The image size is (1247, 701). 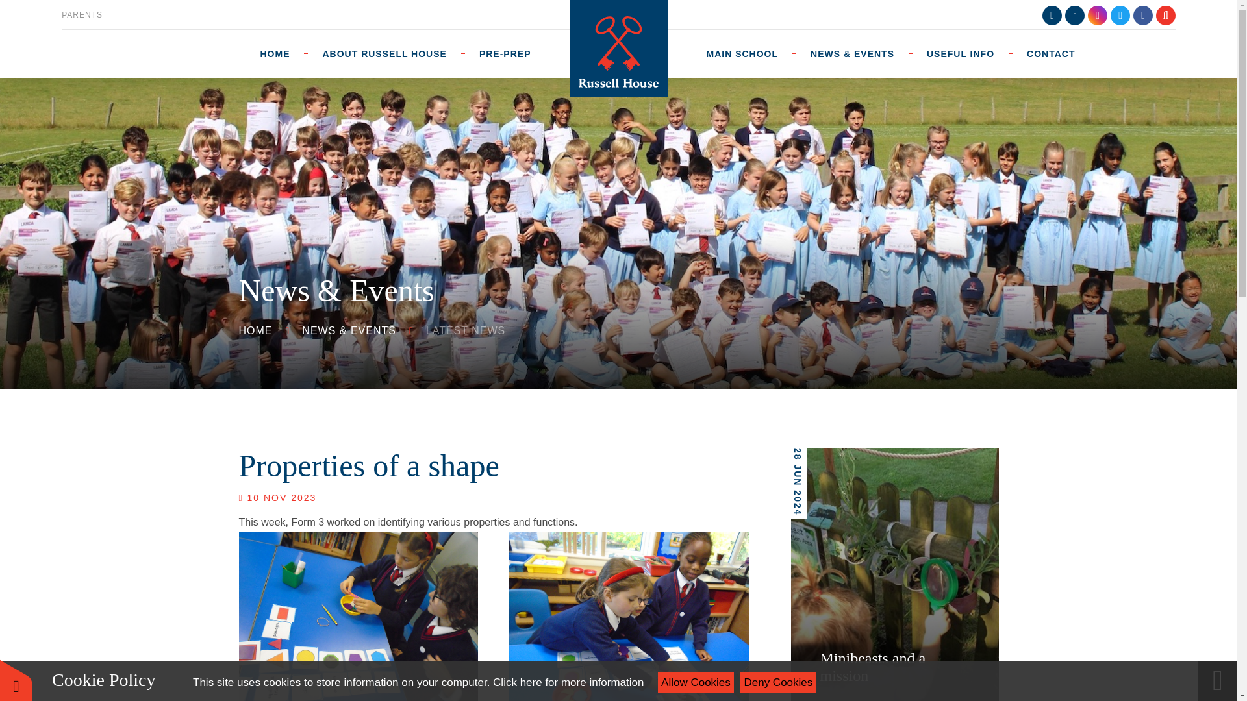 I want to click on Telephone, so click(x=1052, y=14).